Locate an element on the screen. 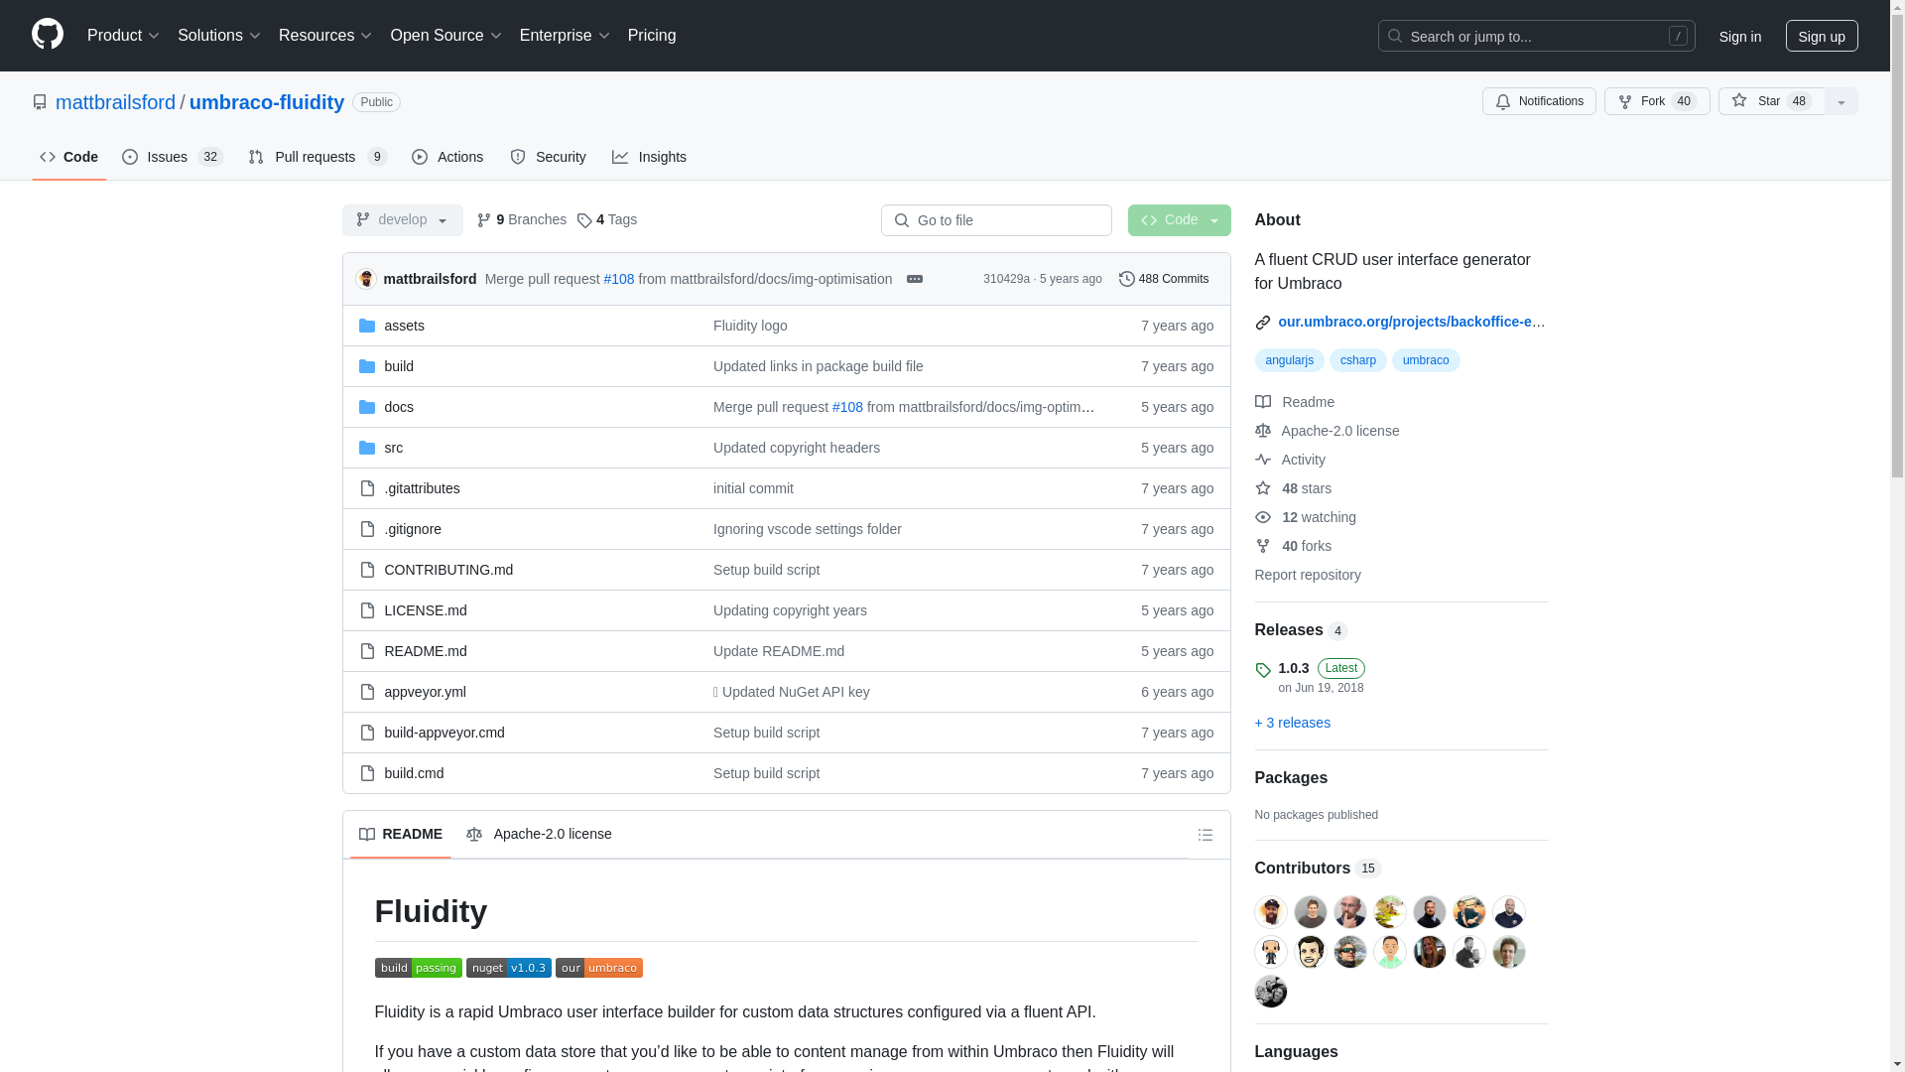 The image size is (1905, 1072). assets is located at coordinates (405, 325).